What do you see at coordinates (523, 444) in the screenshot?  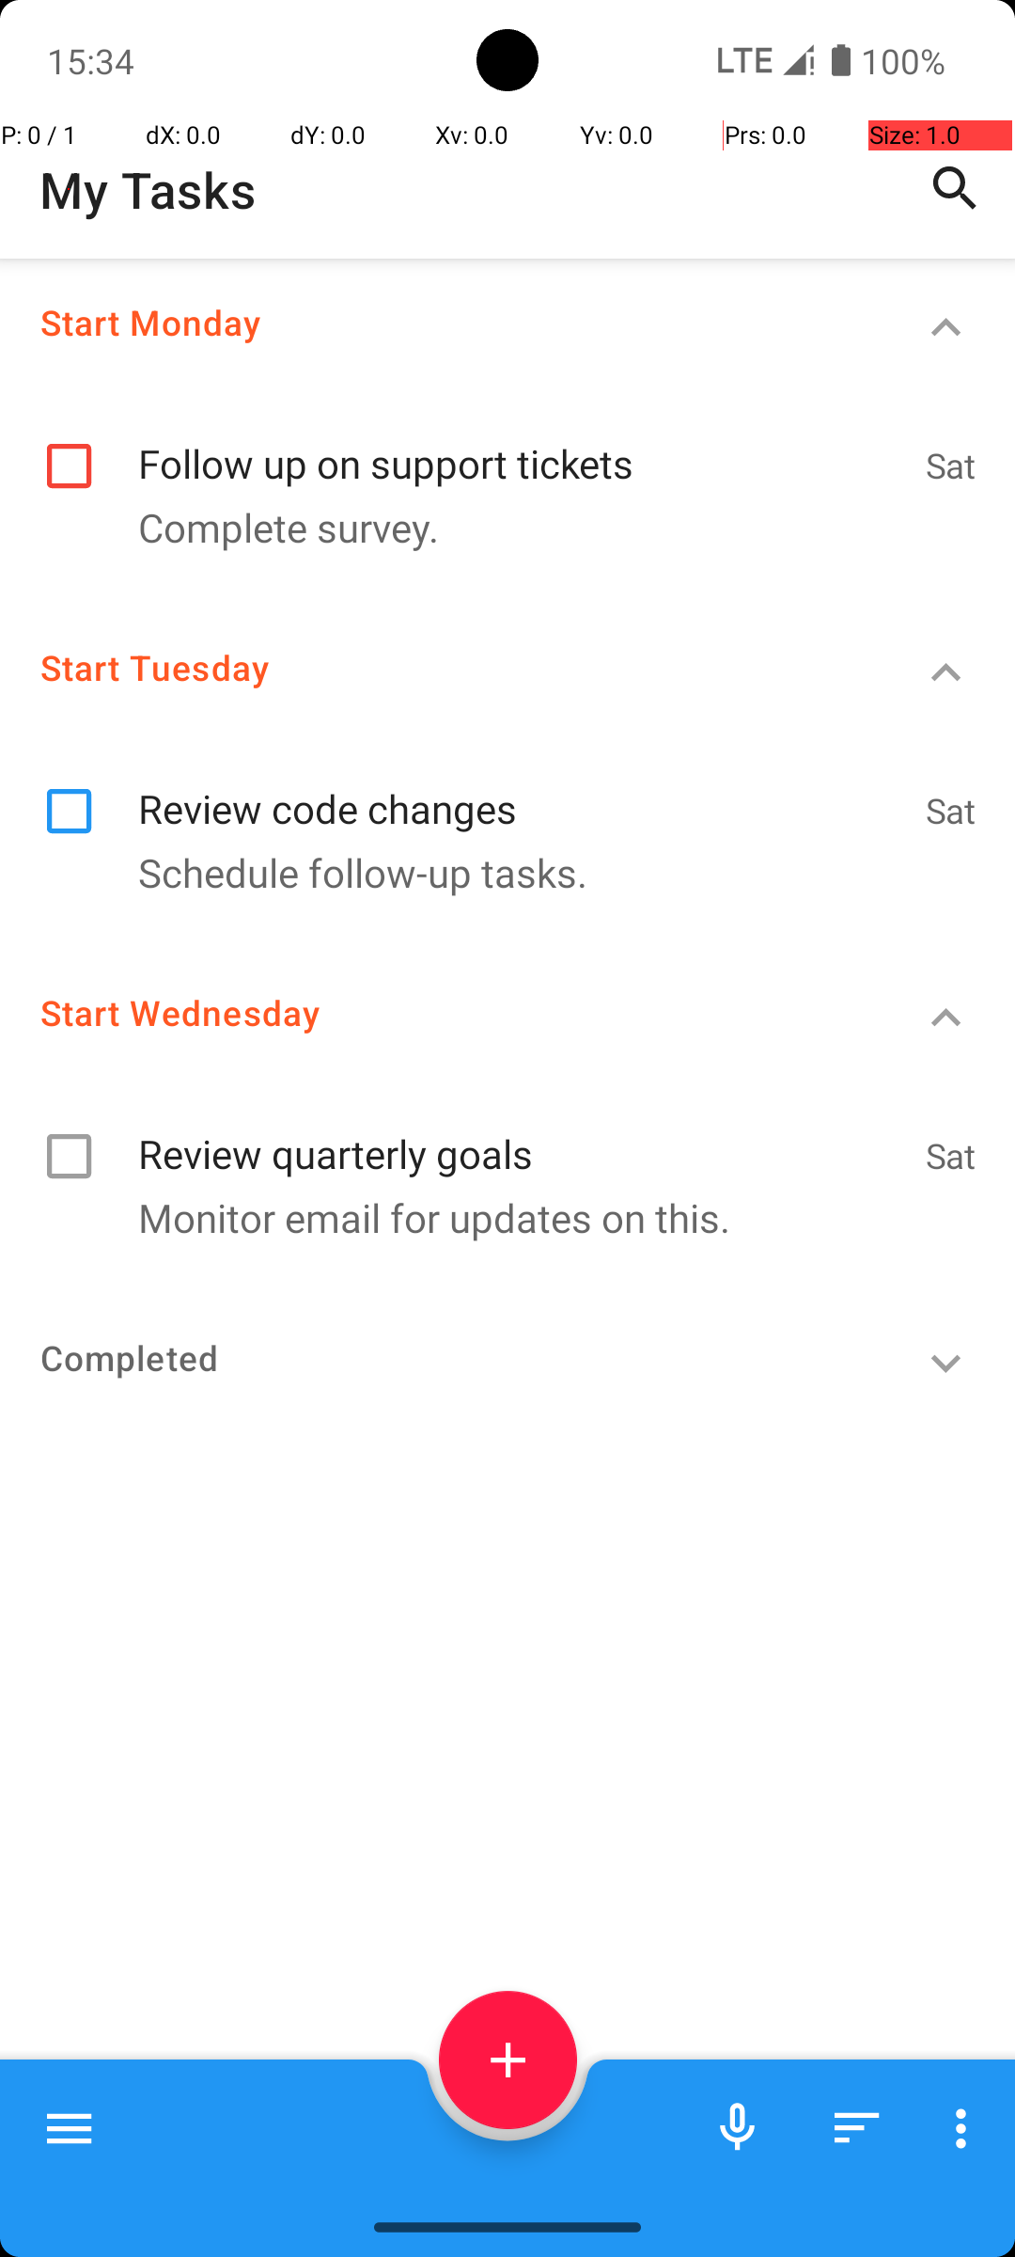 I see `Follow up on support tickets` at bounding box center [523, 444].